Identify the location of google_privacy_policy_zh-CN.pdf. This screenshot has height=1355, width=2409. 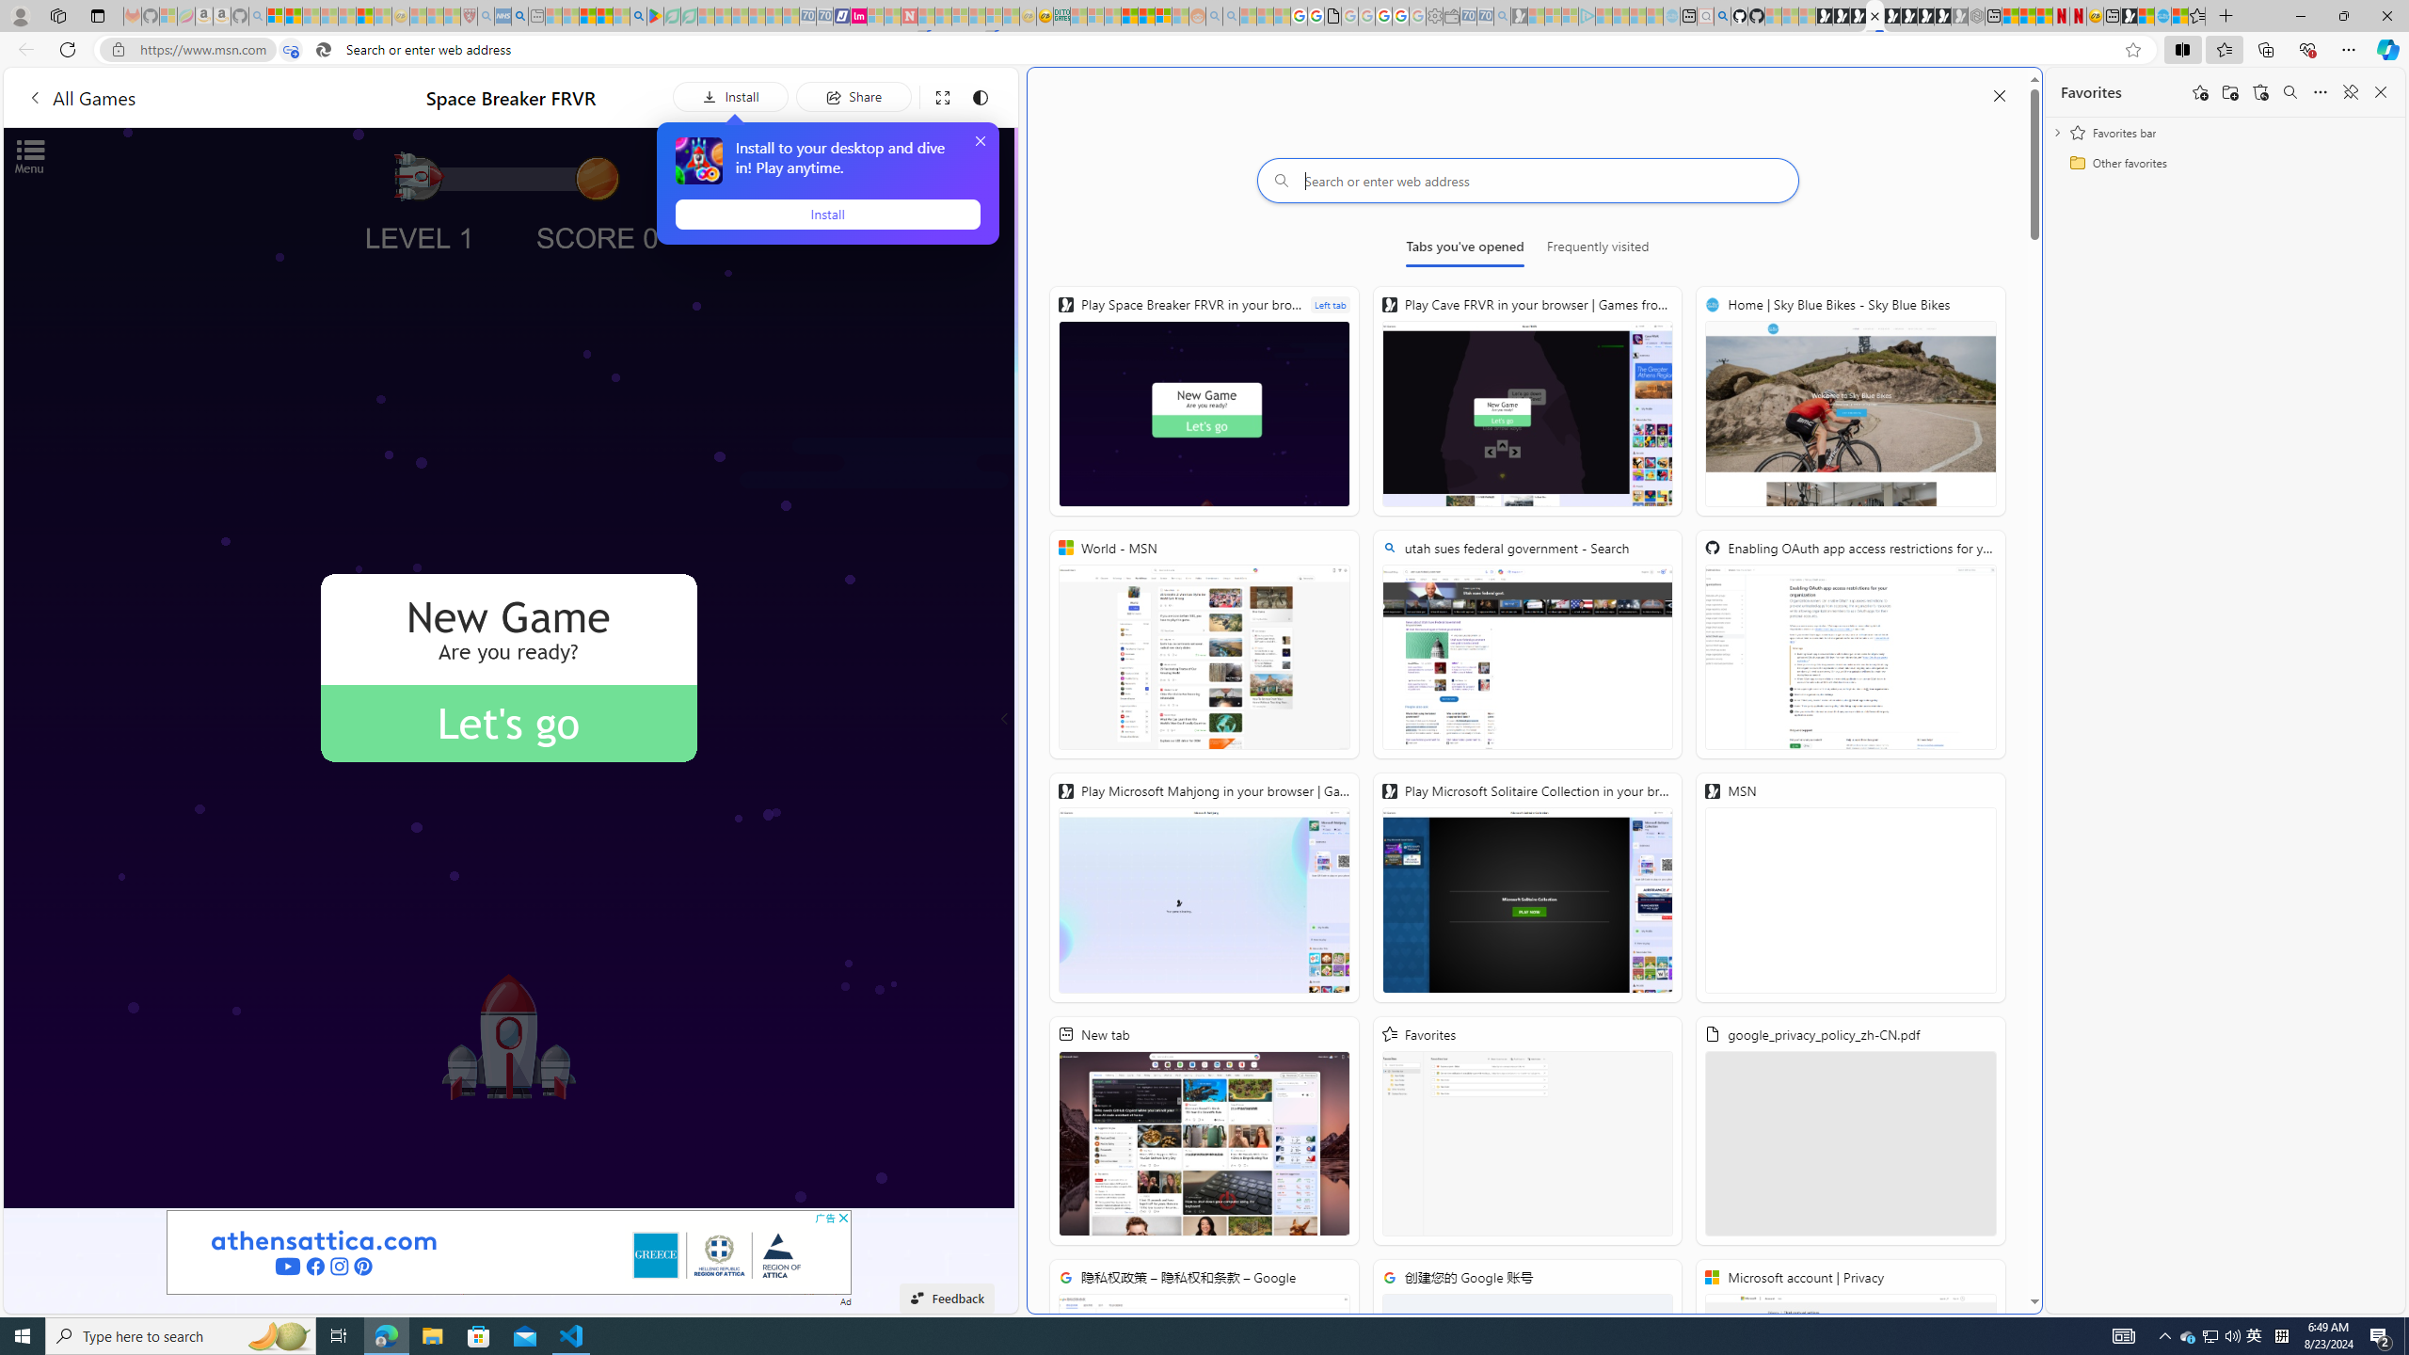
(1332, 16).